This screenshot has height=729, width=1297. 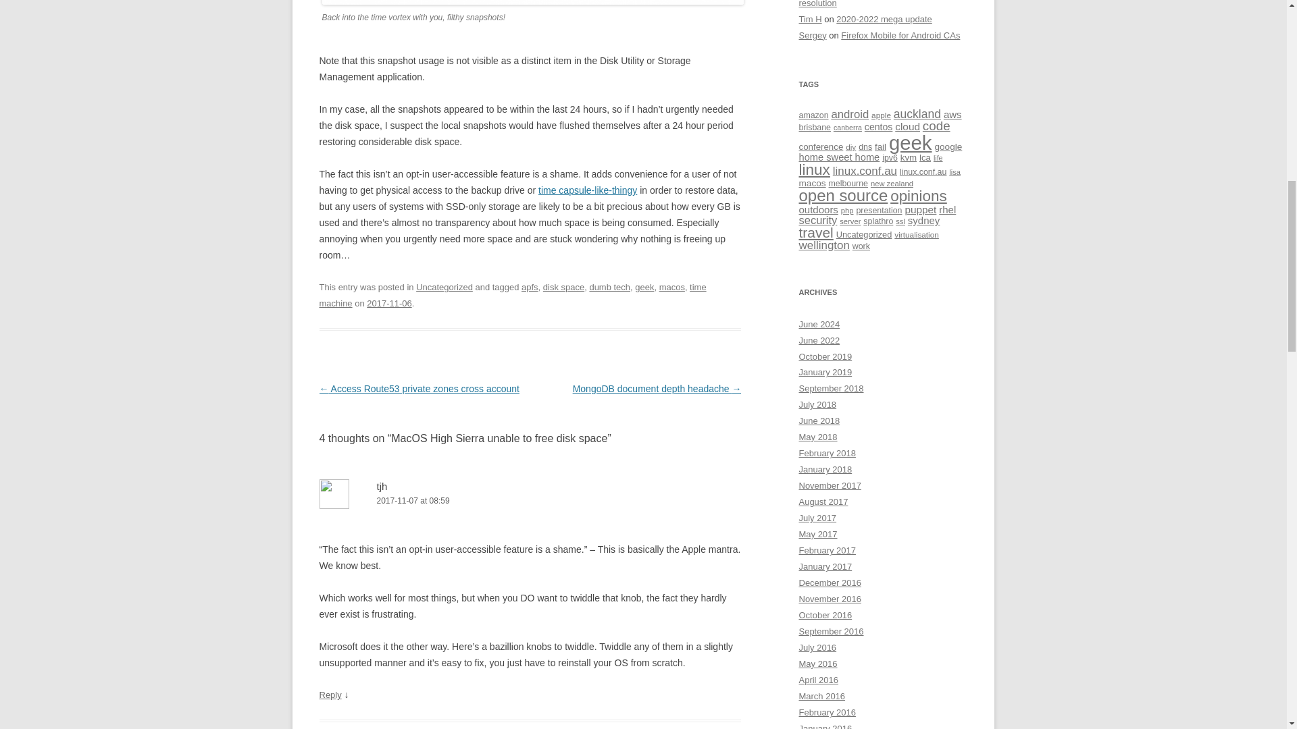 I want to click on macos, so click(x=671, y=287).